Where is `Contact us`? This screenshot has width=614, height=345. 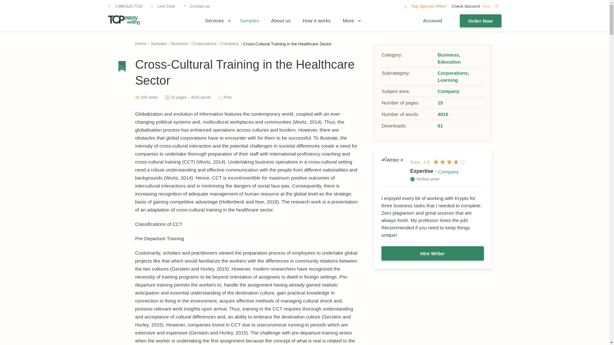 Contact us is located at coordinates (196, 6).